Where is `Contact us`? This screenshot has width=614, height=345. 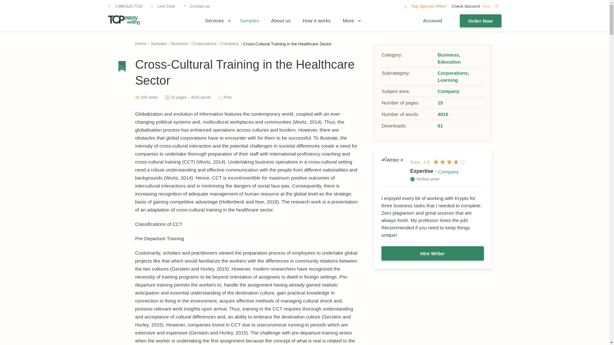 Contact us is located at coordinates (196, 6).